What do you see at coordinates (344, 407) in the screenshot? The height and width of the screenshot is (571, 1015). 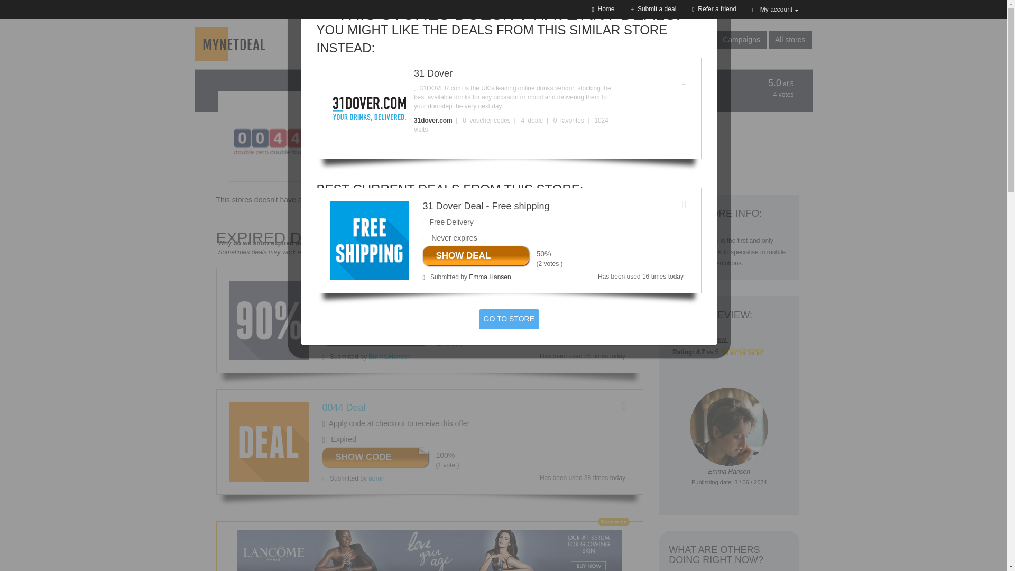 I see `0044 Deal` at bounding box center [344, 407].